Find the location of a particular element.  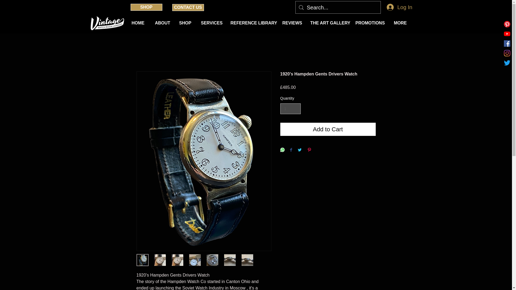

SHOP is located at coordinates (146, 7).